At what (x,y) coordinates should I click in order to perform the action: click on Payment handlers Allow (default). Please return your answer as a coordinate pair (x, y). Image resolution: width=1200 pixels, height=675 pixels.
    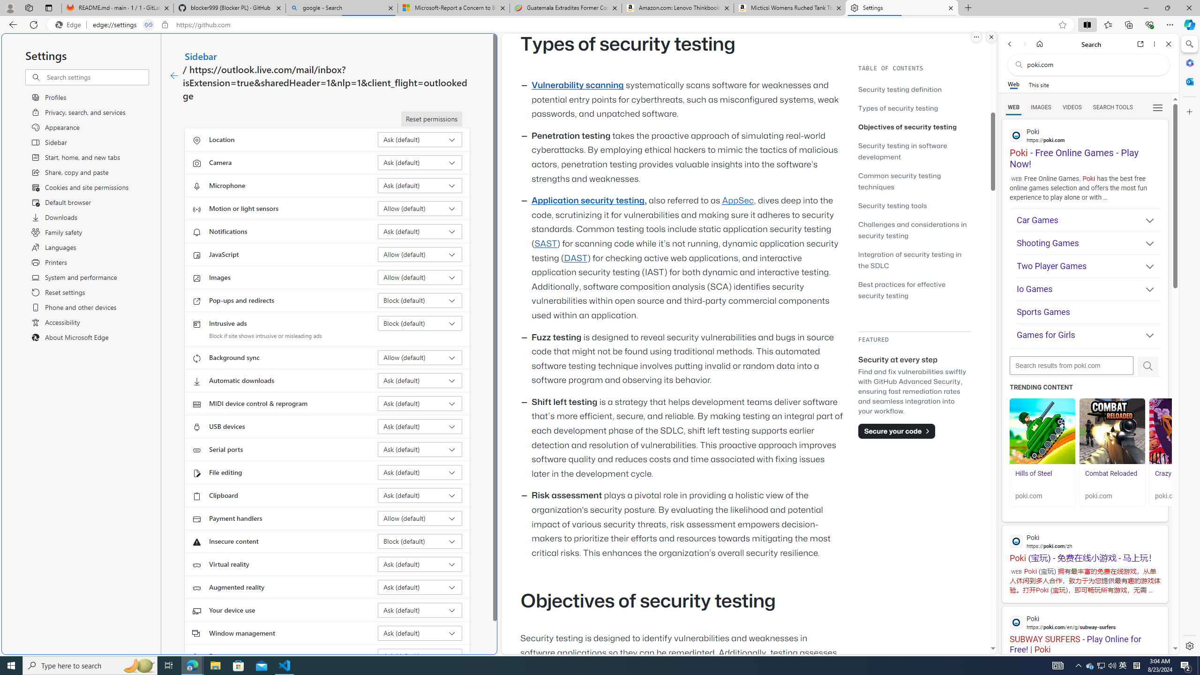
    Looking at the image, I should click on (420, 518).